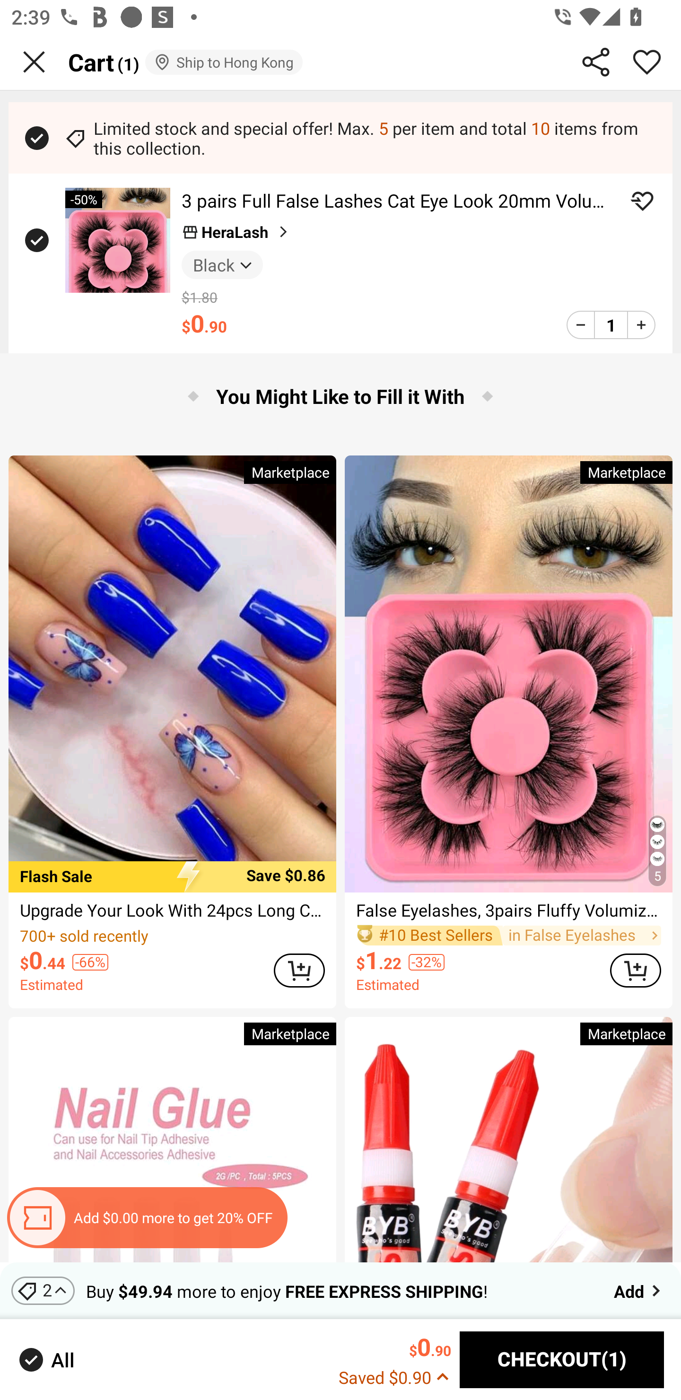  What do you see at coordinates (147, 1218) in the screenshot?
I see `Coupon Alert Add $0.00 more to get 20% OFF` at bounding box center [147, 1218].